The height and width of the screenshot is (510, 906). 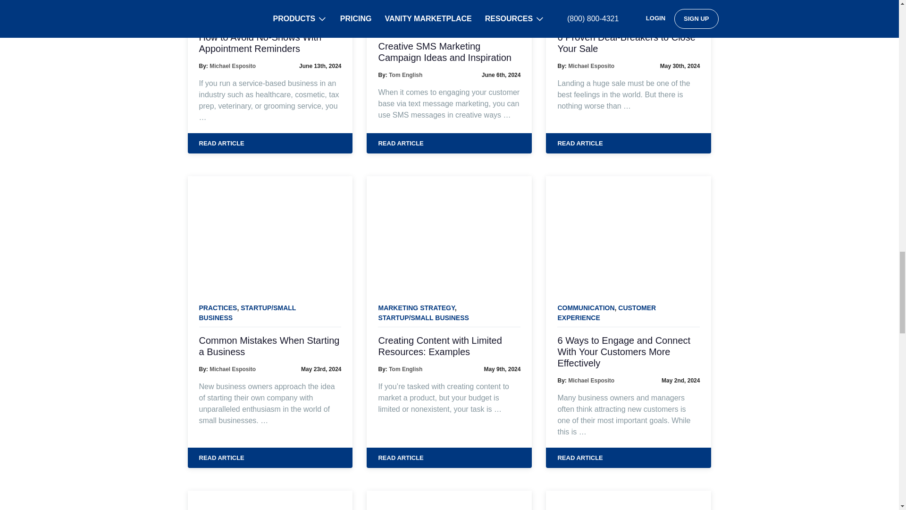 I want to click on Posts by Tom English, so click(x=405, y=75).